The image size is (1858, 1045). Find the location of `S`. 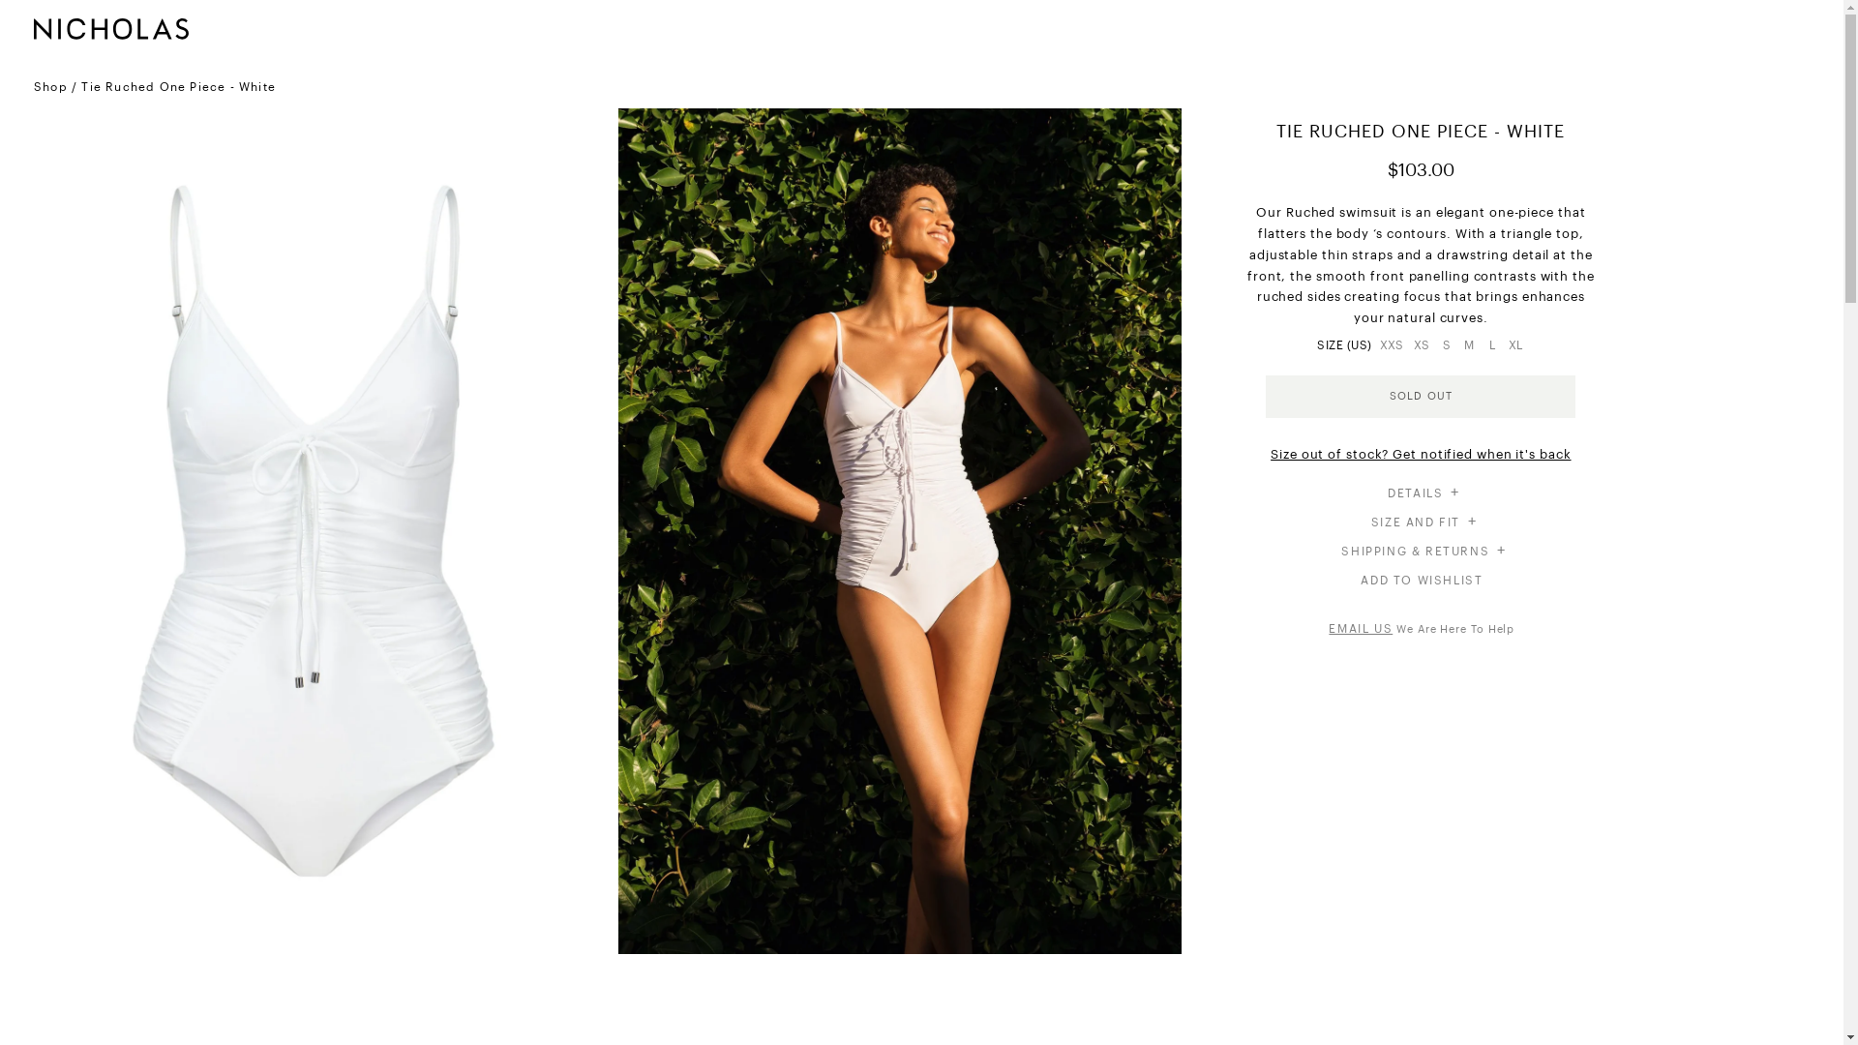

S is located at coordinates (1446, 348).